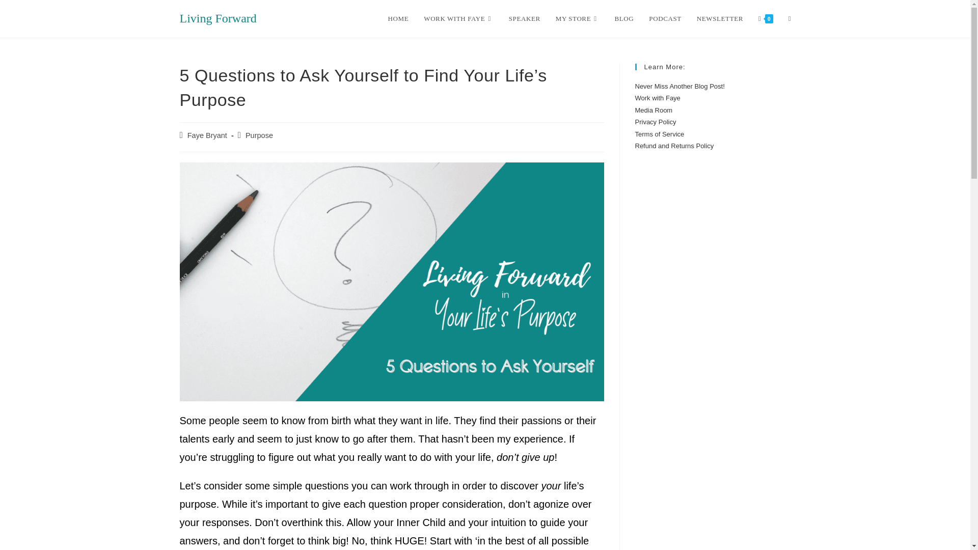  I want to click on Faye Bryant, so click(207, 135).